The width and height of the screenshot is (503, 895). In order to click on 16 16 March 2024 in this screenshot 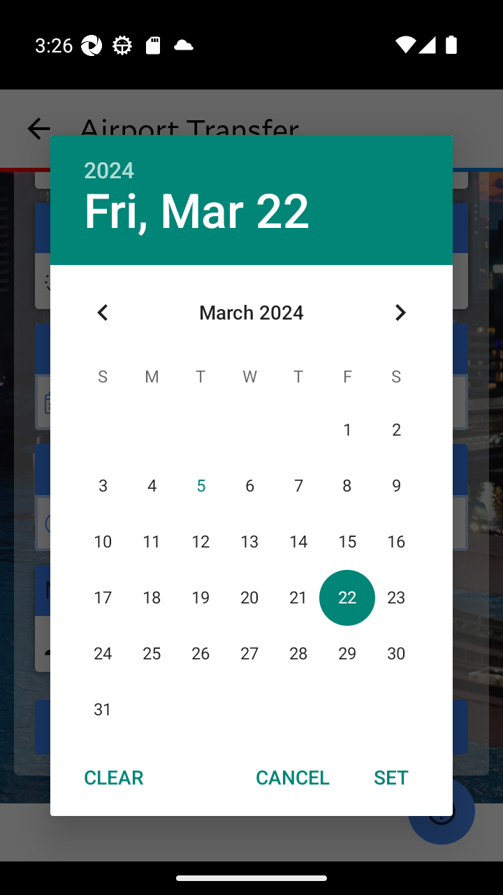, I will do `click(395, 541)`.